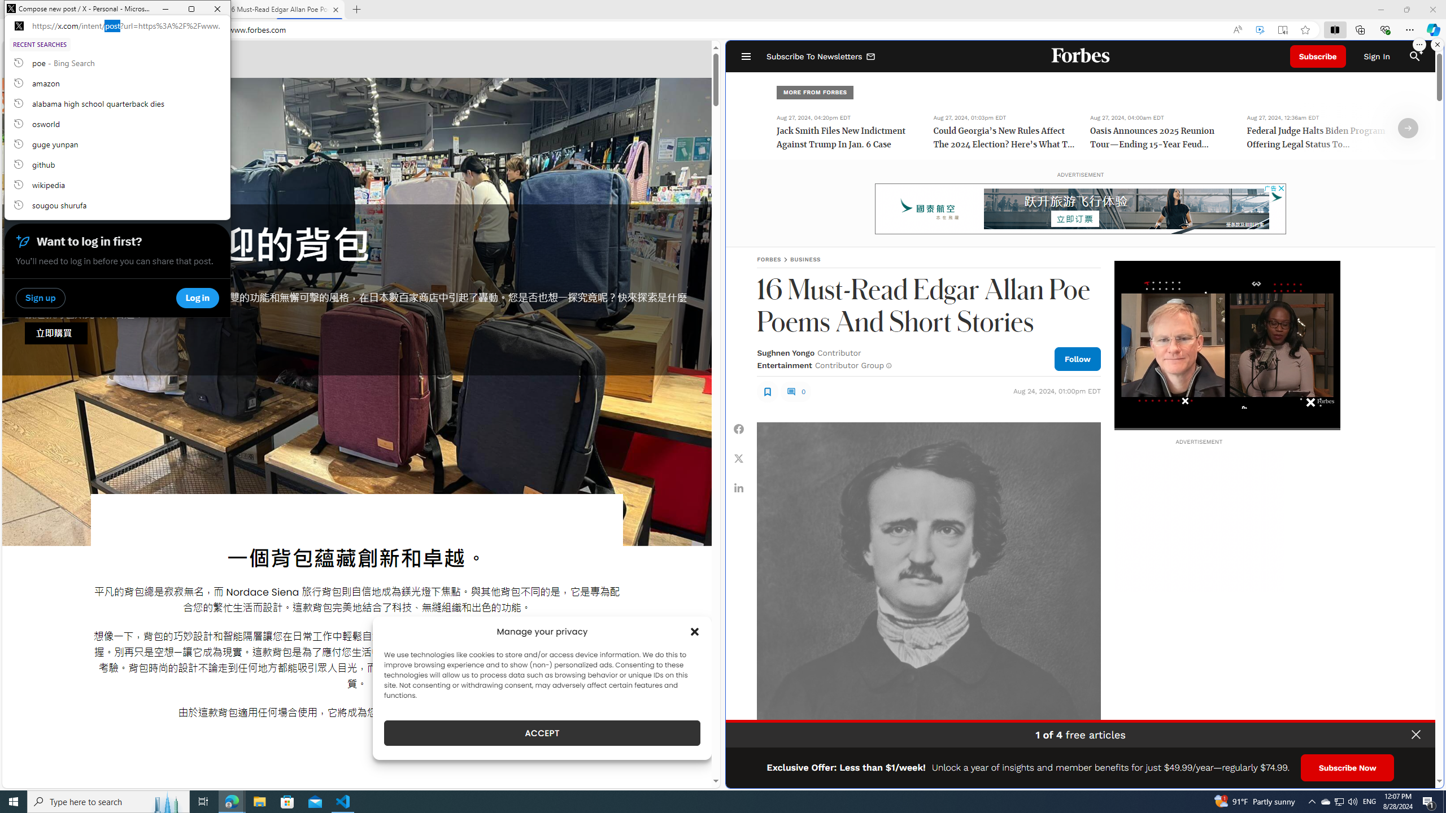 Image resolution: width=1446 pixels, height=813 pixels. I want to click on amazon, recent searches from history, so click(117, 83).